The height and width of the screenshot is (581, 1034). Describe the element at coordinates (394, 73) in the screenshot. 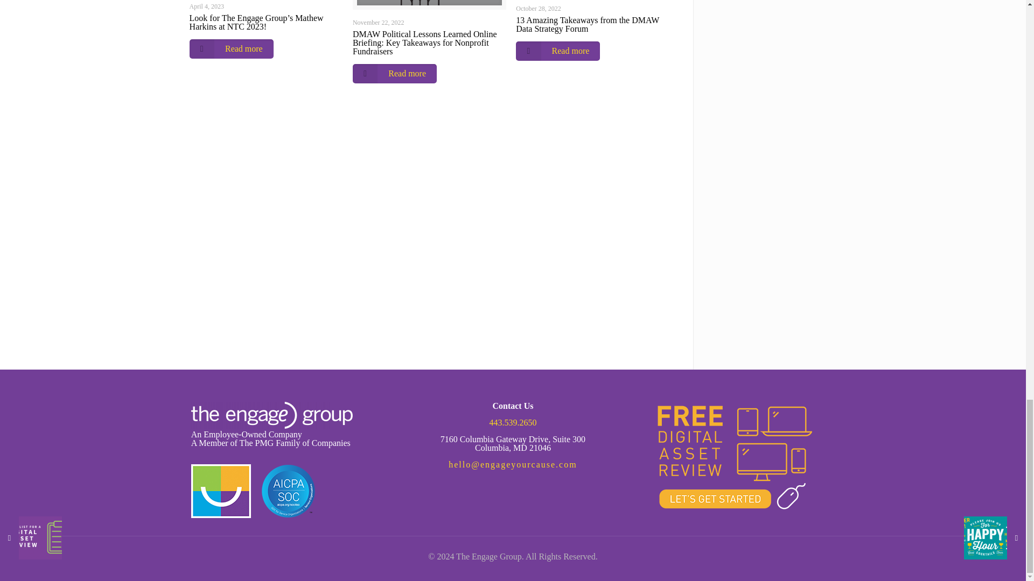

I see `Read more` at that location.